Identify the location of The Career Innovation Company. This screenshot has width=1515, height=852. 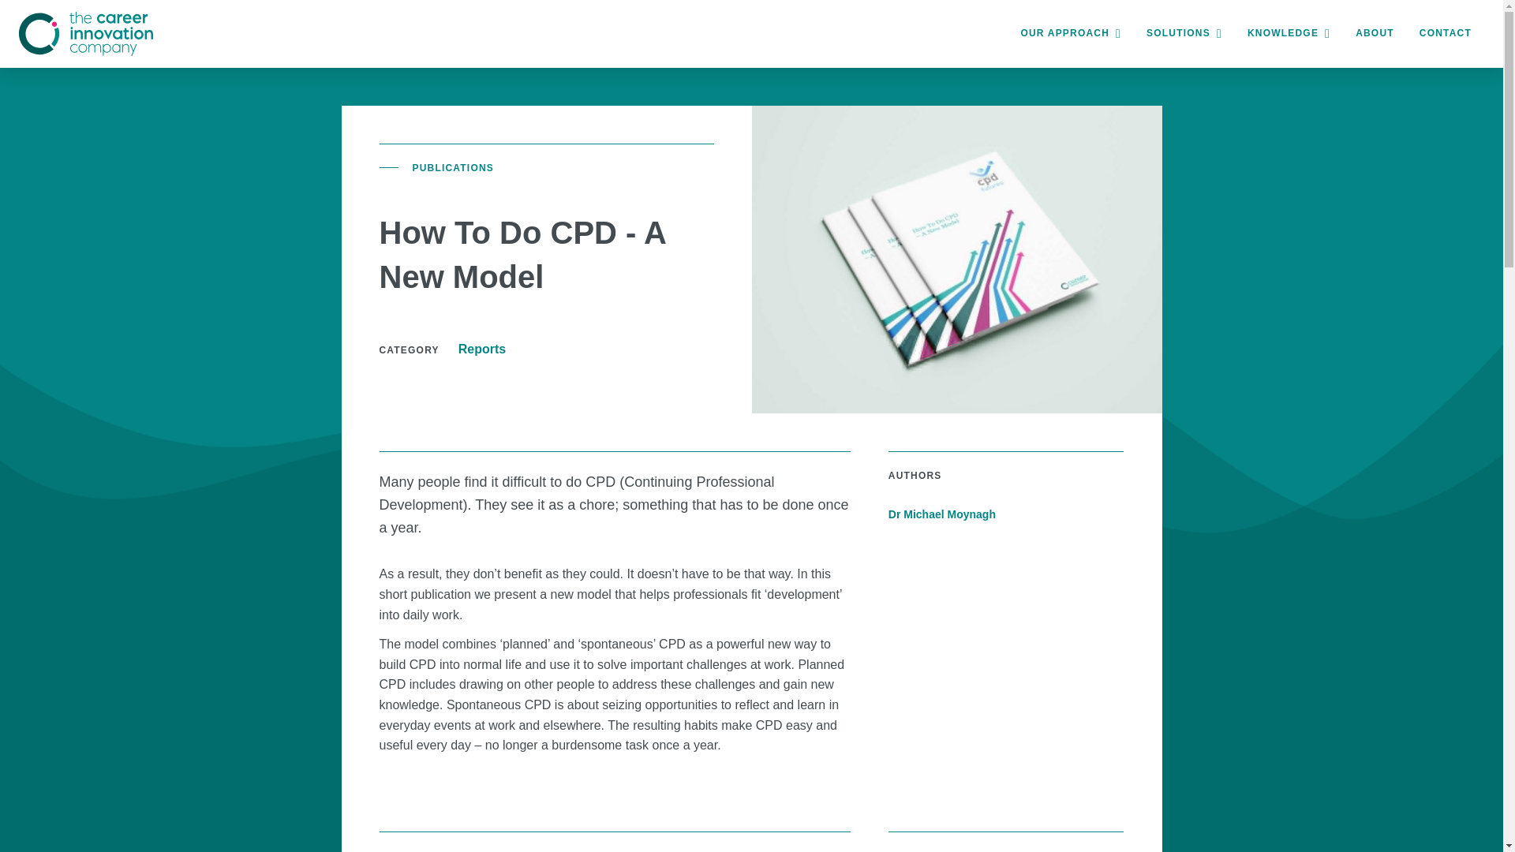
(85, 34).